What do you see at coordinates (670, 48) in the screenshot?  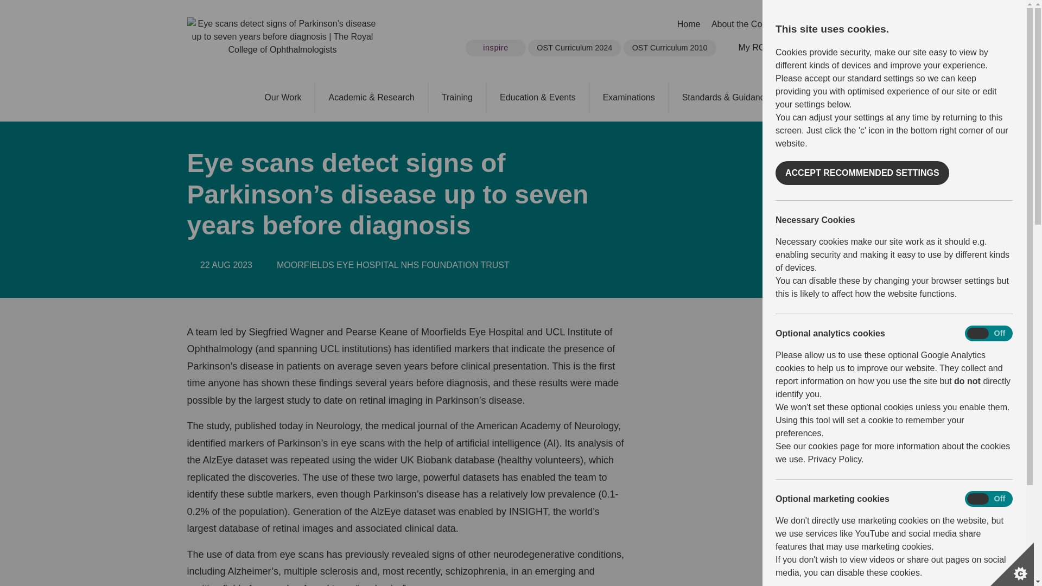 I see `OST Curriculum 2010` at bounding box center [670, 48].